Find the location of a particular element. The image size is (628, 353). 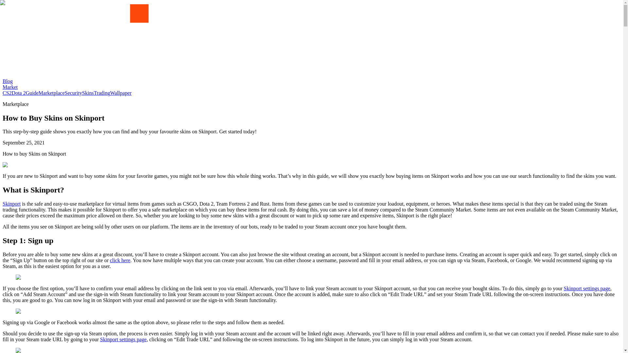

Skinport is located at coordinates (11, 203).